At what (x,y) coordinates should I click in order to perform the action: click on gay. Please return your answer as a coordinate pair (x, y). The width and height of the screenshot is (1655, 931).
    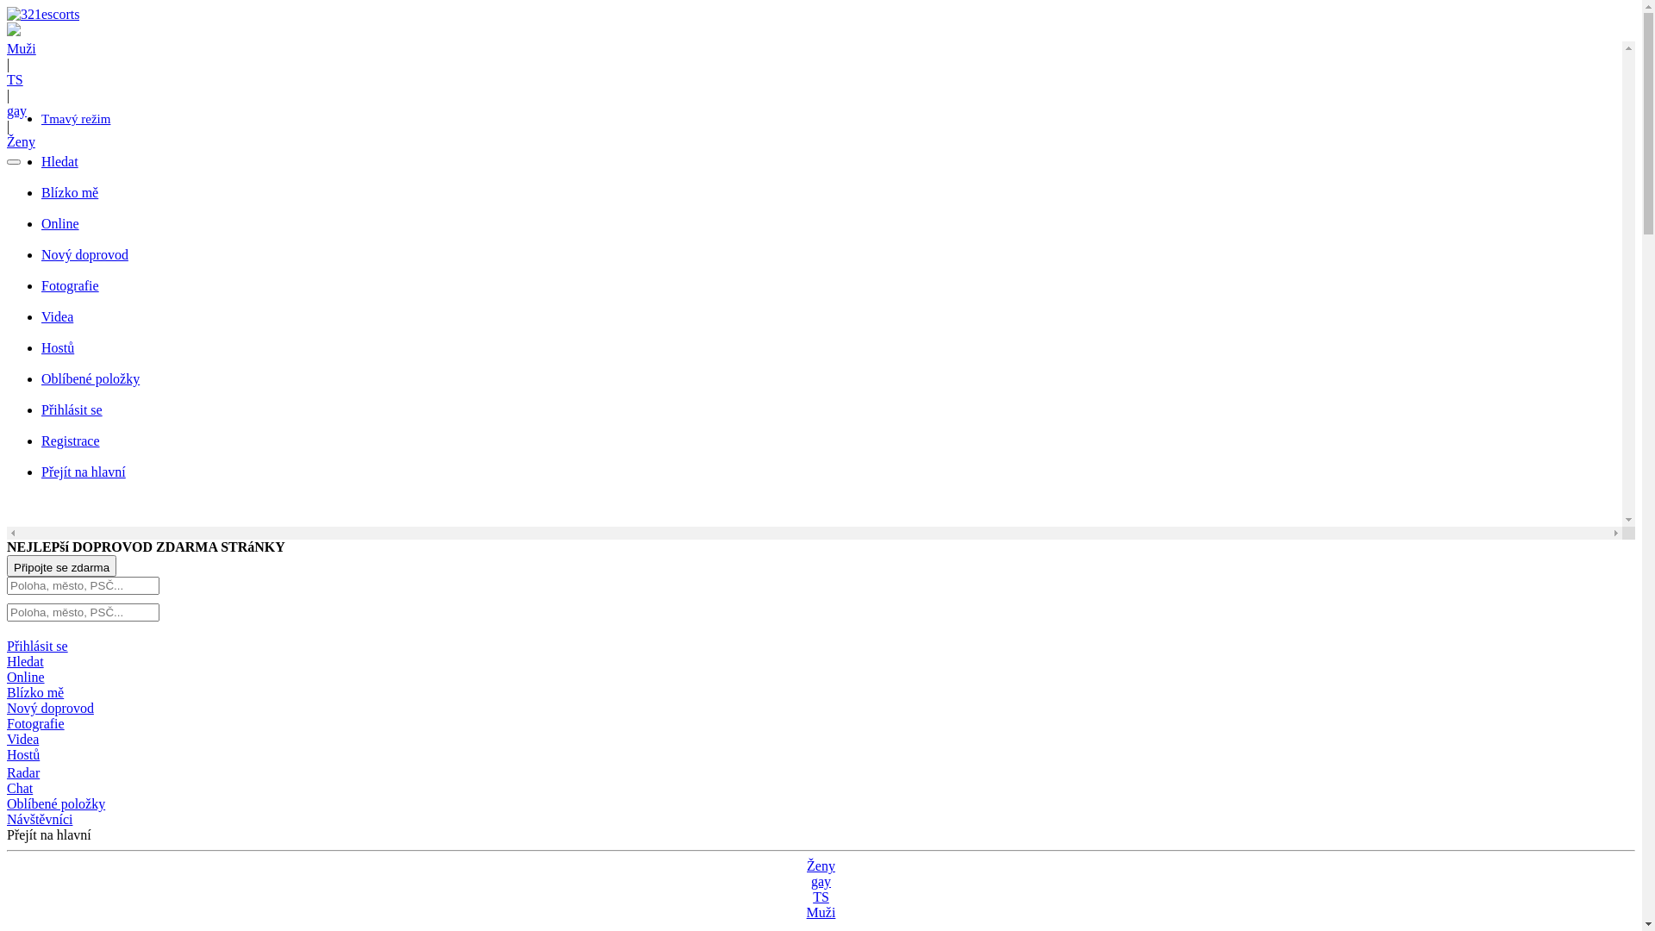
    Looking at the image, I should click on (821, 881).